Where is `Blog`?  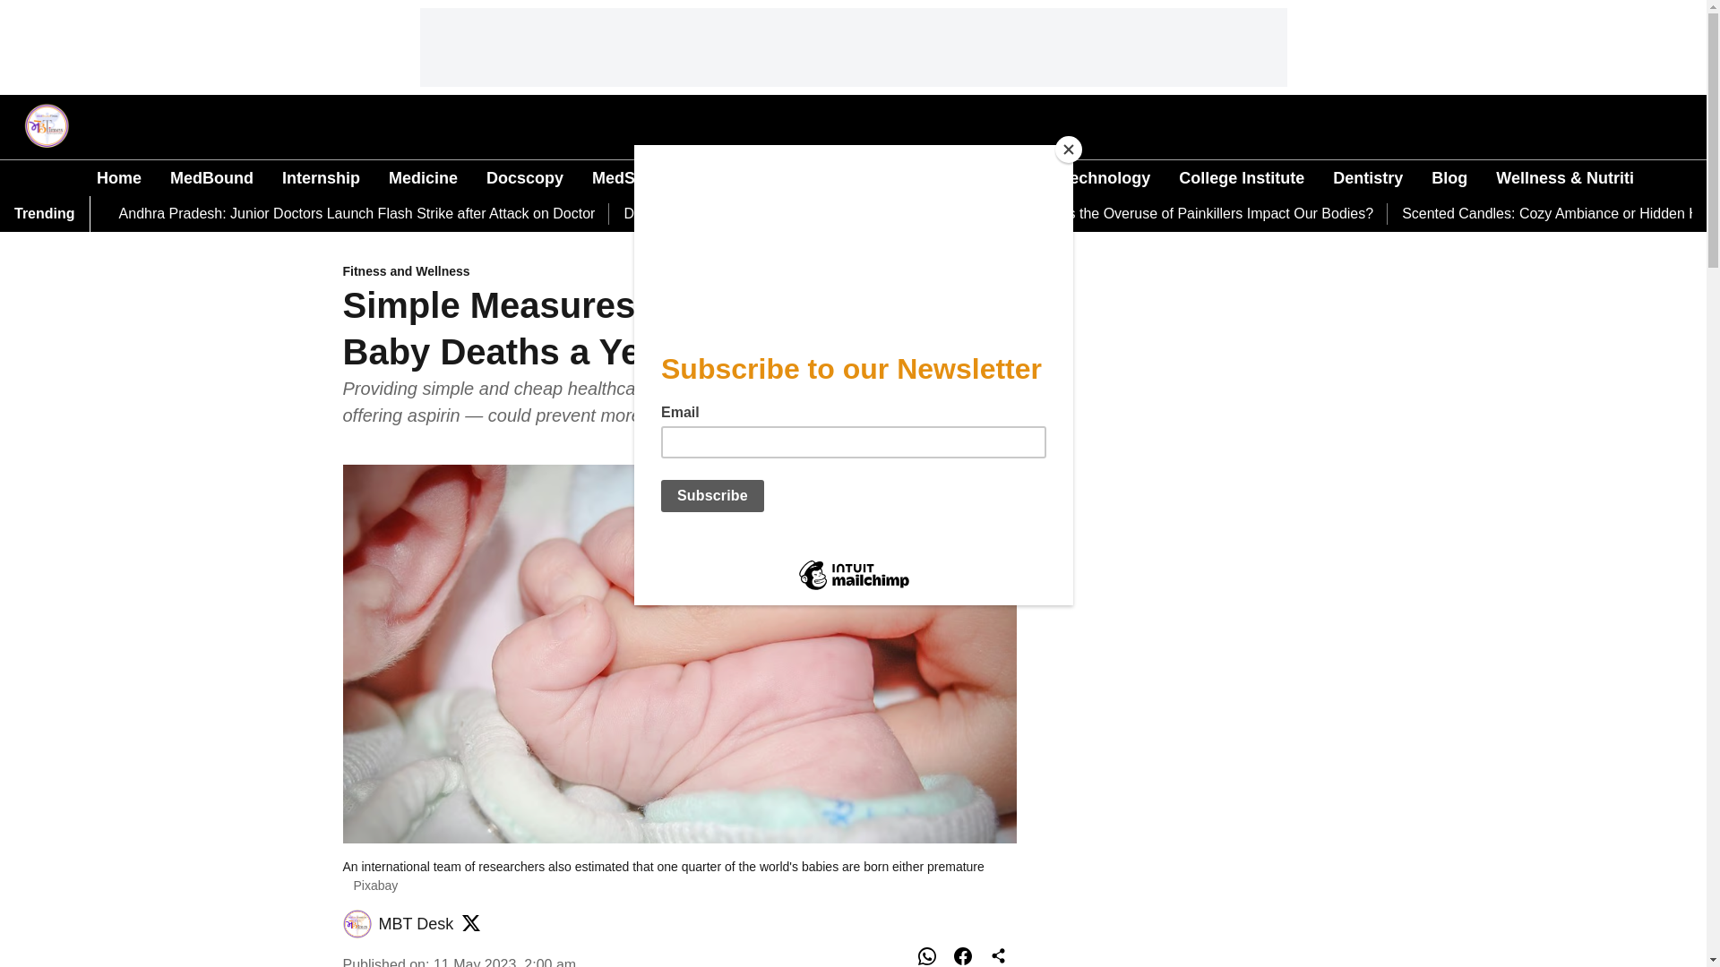 Blog is located at coordinates (1449, 177).